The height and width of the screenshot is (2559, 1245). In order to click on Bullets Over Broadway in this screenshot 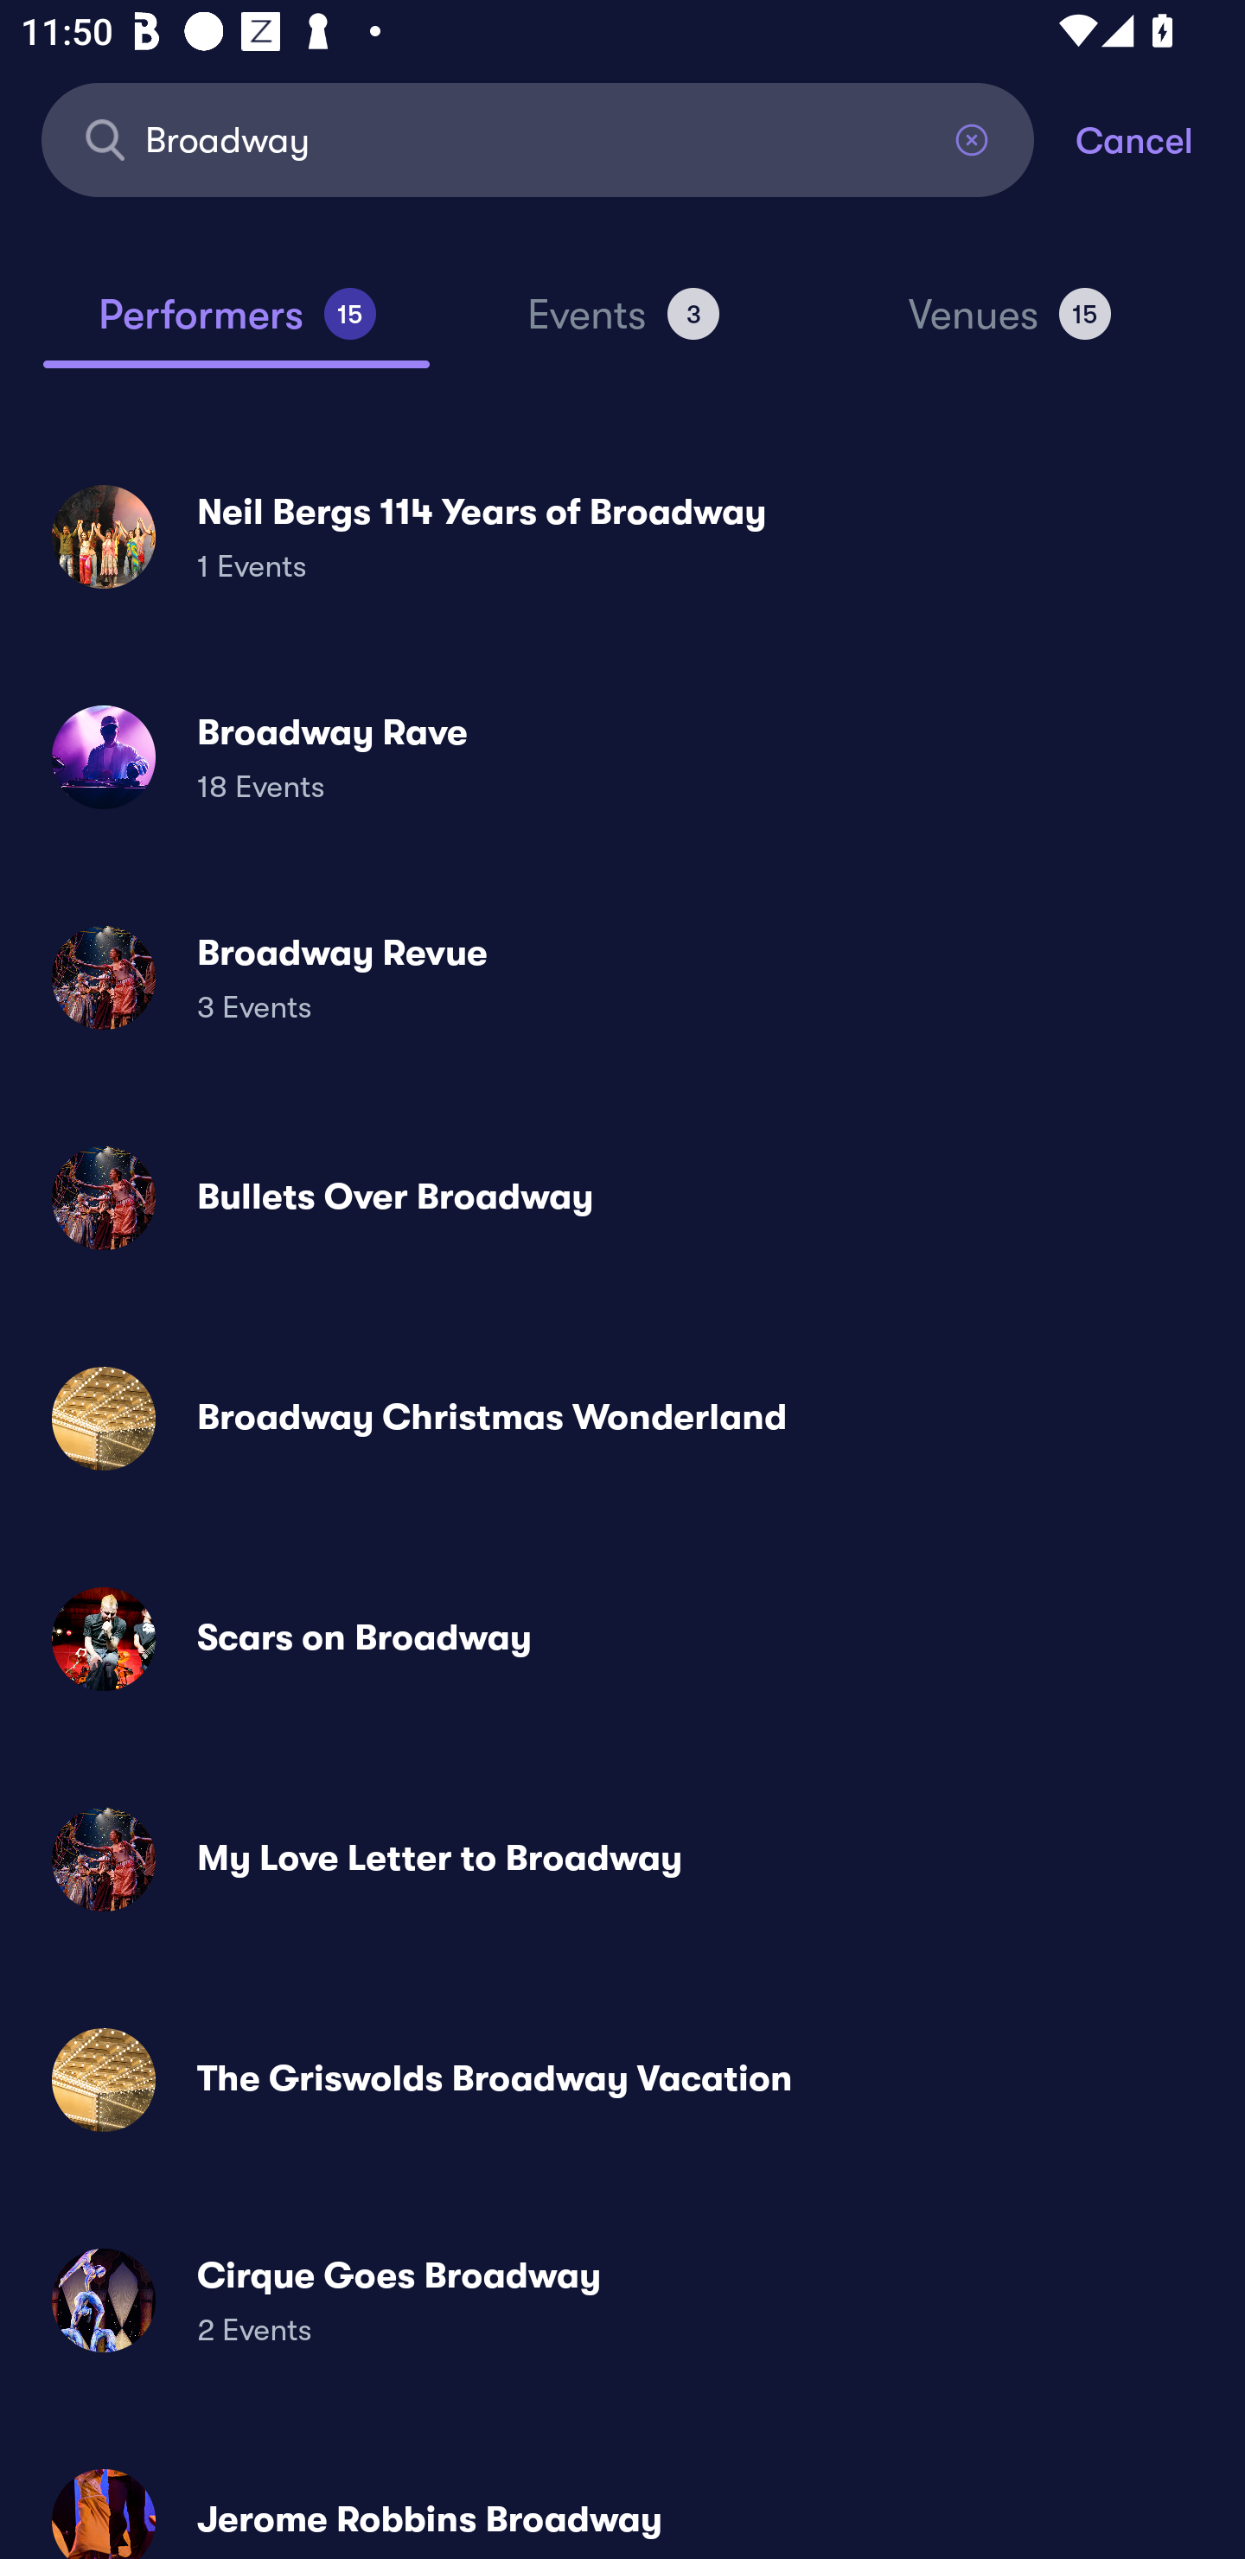, I will do `click(622, 1198)`.